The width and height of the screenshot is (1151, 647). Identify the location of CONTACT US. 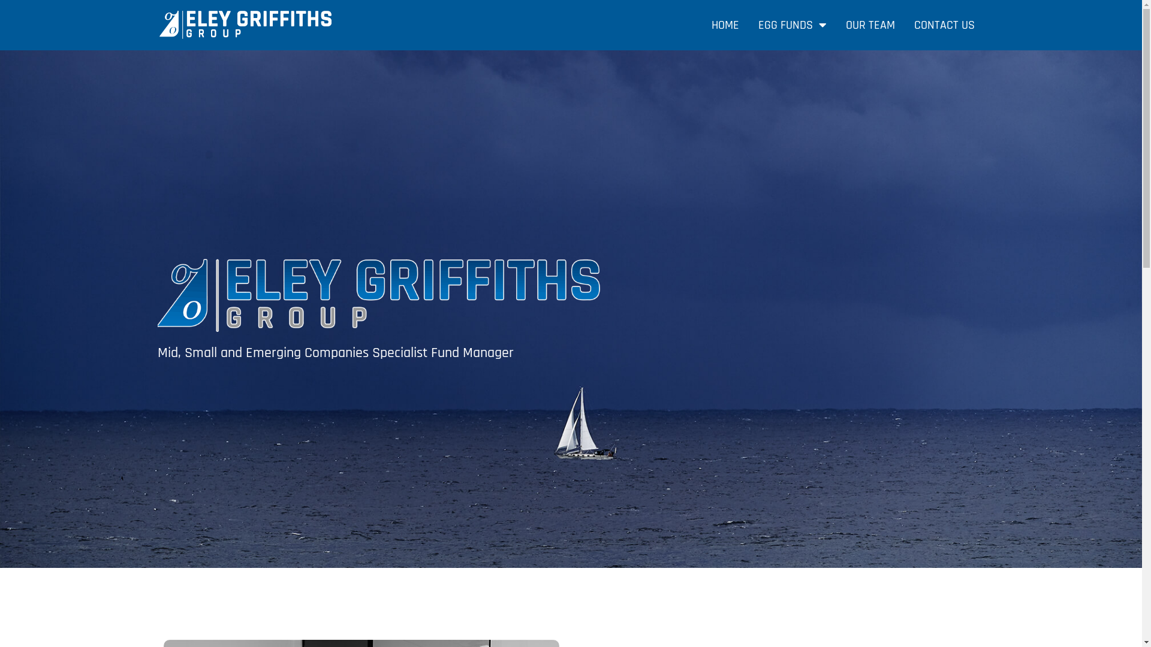
(945, 25).